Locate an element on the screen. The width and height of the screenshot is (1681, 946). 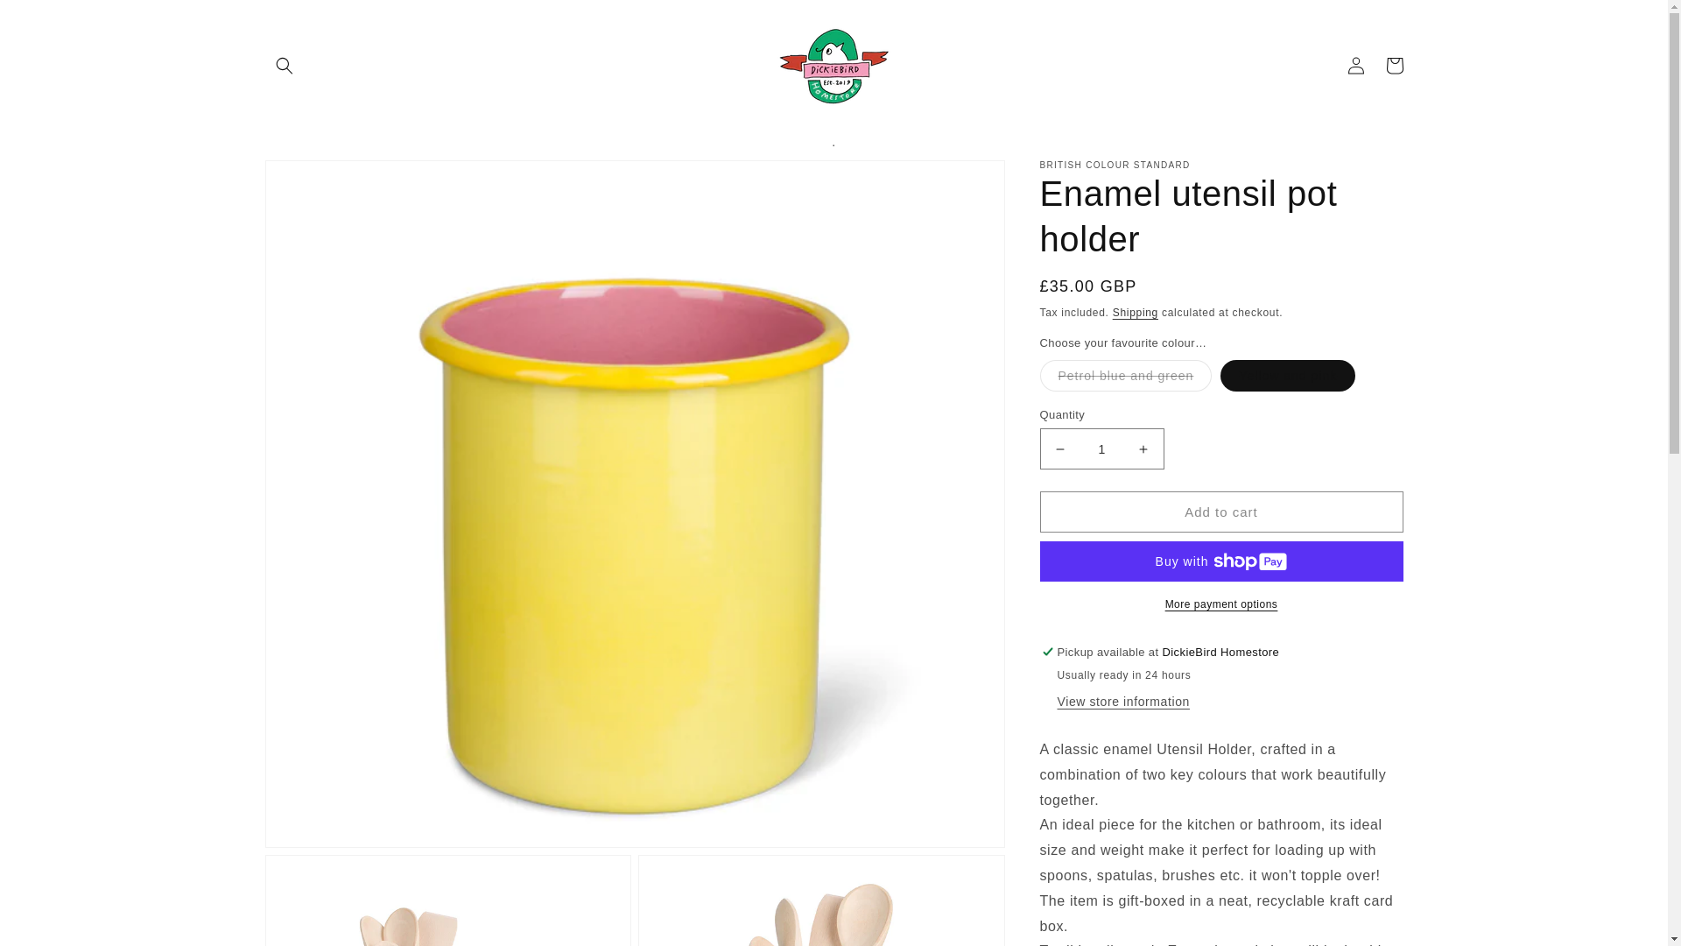
Shipping is located at coordinates (1135, 312).